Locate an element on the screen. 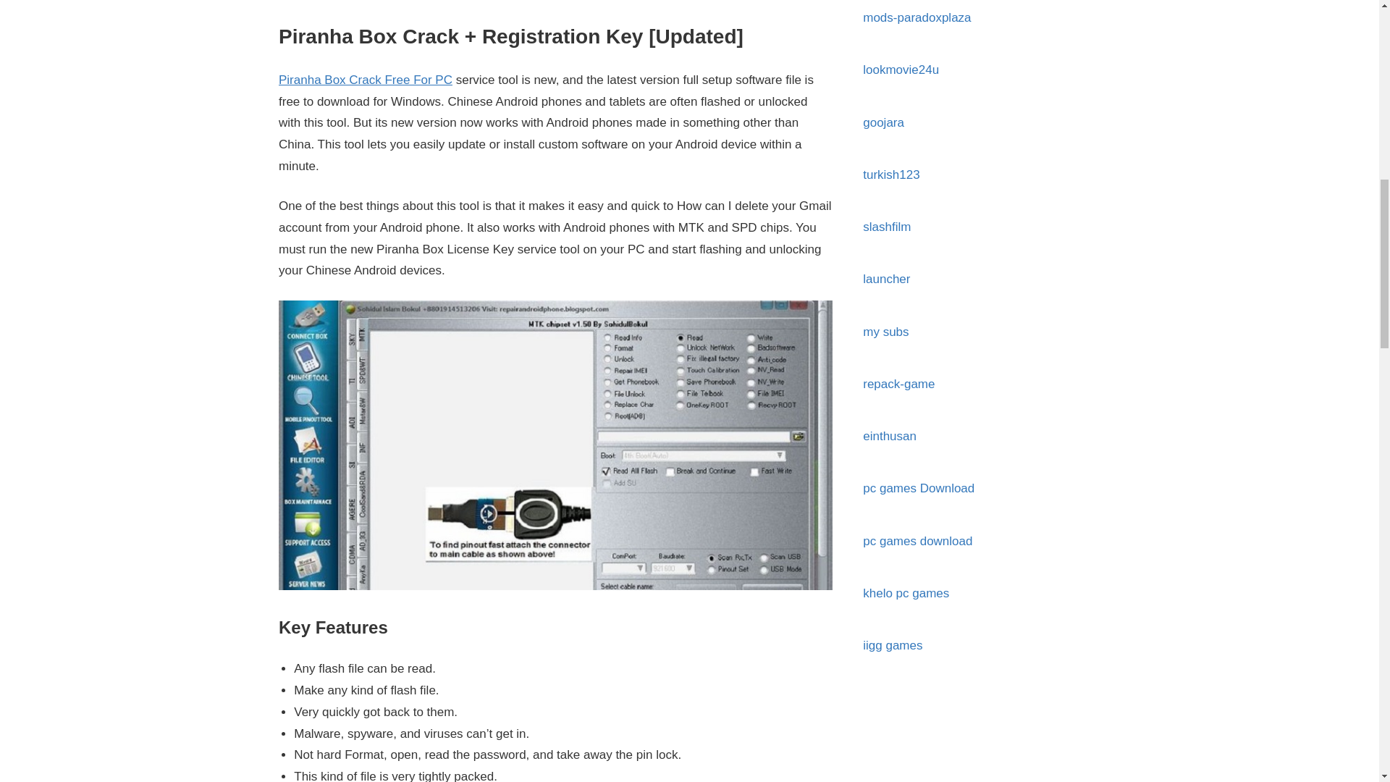 The height and width of the screenshot is (782, 1390). my subs is located at coordinates (886, 332).